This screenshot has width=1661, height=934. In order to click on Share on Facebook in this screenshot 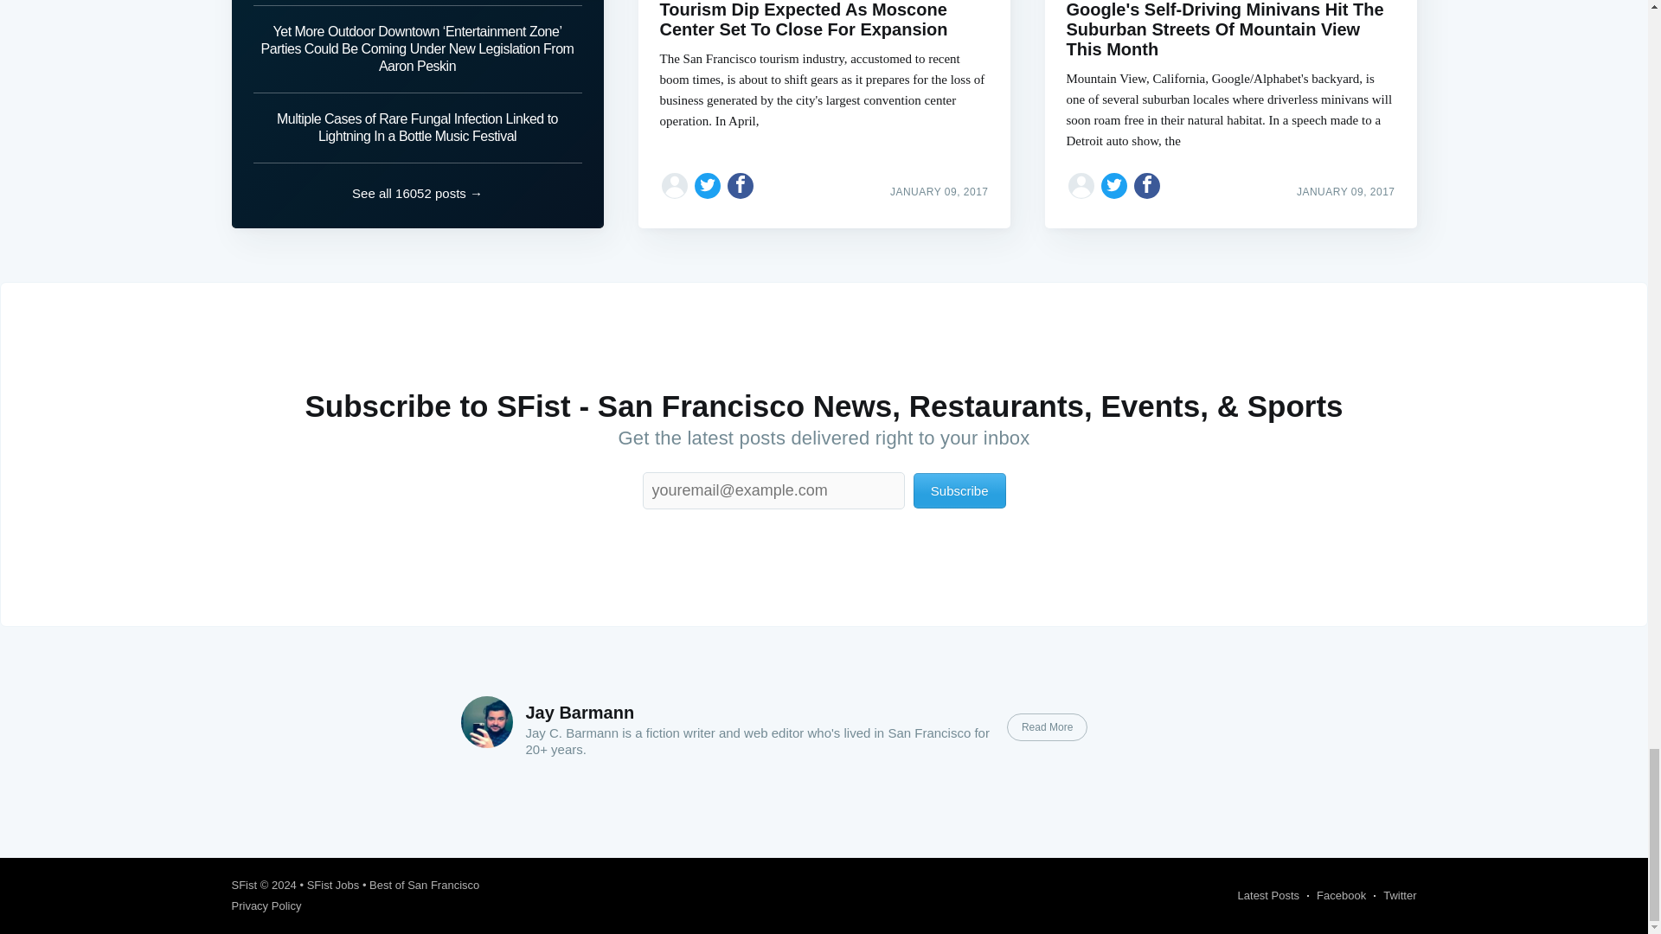, I will do `click(741, 185)`.